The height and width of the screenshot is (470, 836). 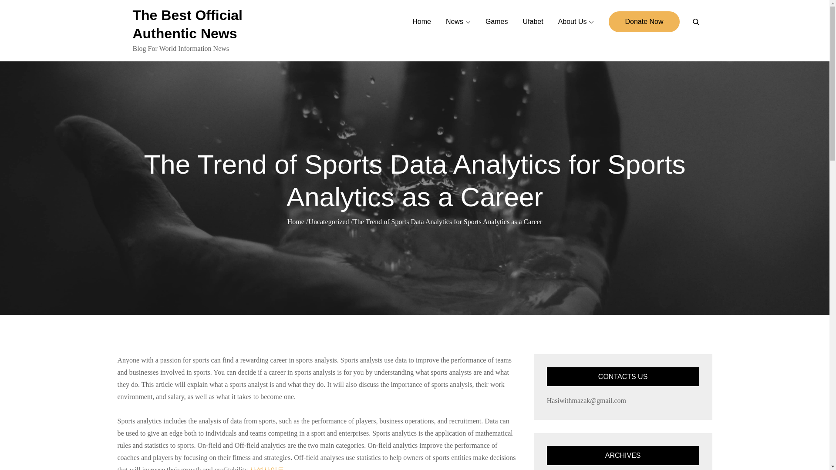 What do you see at coordinates (296, 222) in the screenshot?
I see `Home` at bounding box center [296, 222].